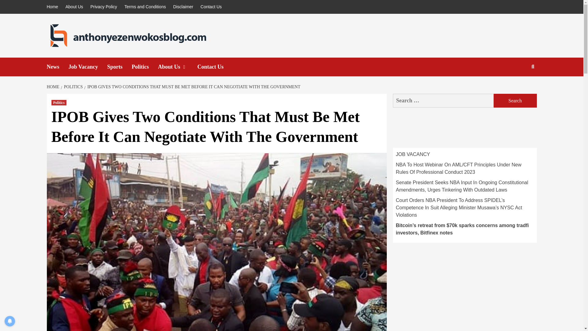  I want to click on About Us, so click(178, 67).